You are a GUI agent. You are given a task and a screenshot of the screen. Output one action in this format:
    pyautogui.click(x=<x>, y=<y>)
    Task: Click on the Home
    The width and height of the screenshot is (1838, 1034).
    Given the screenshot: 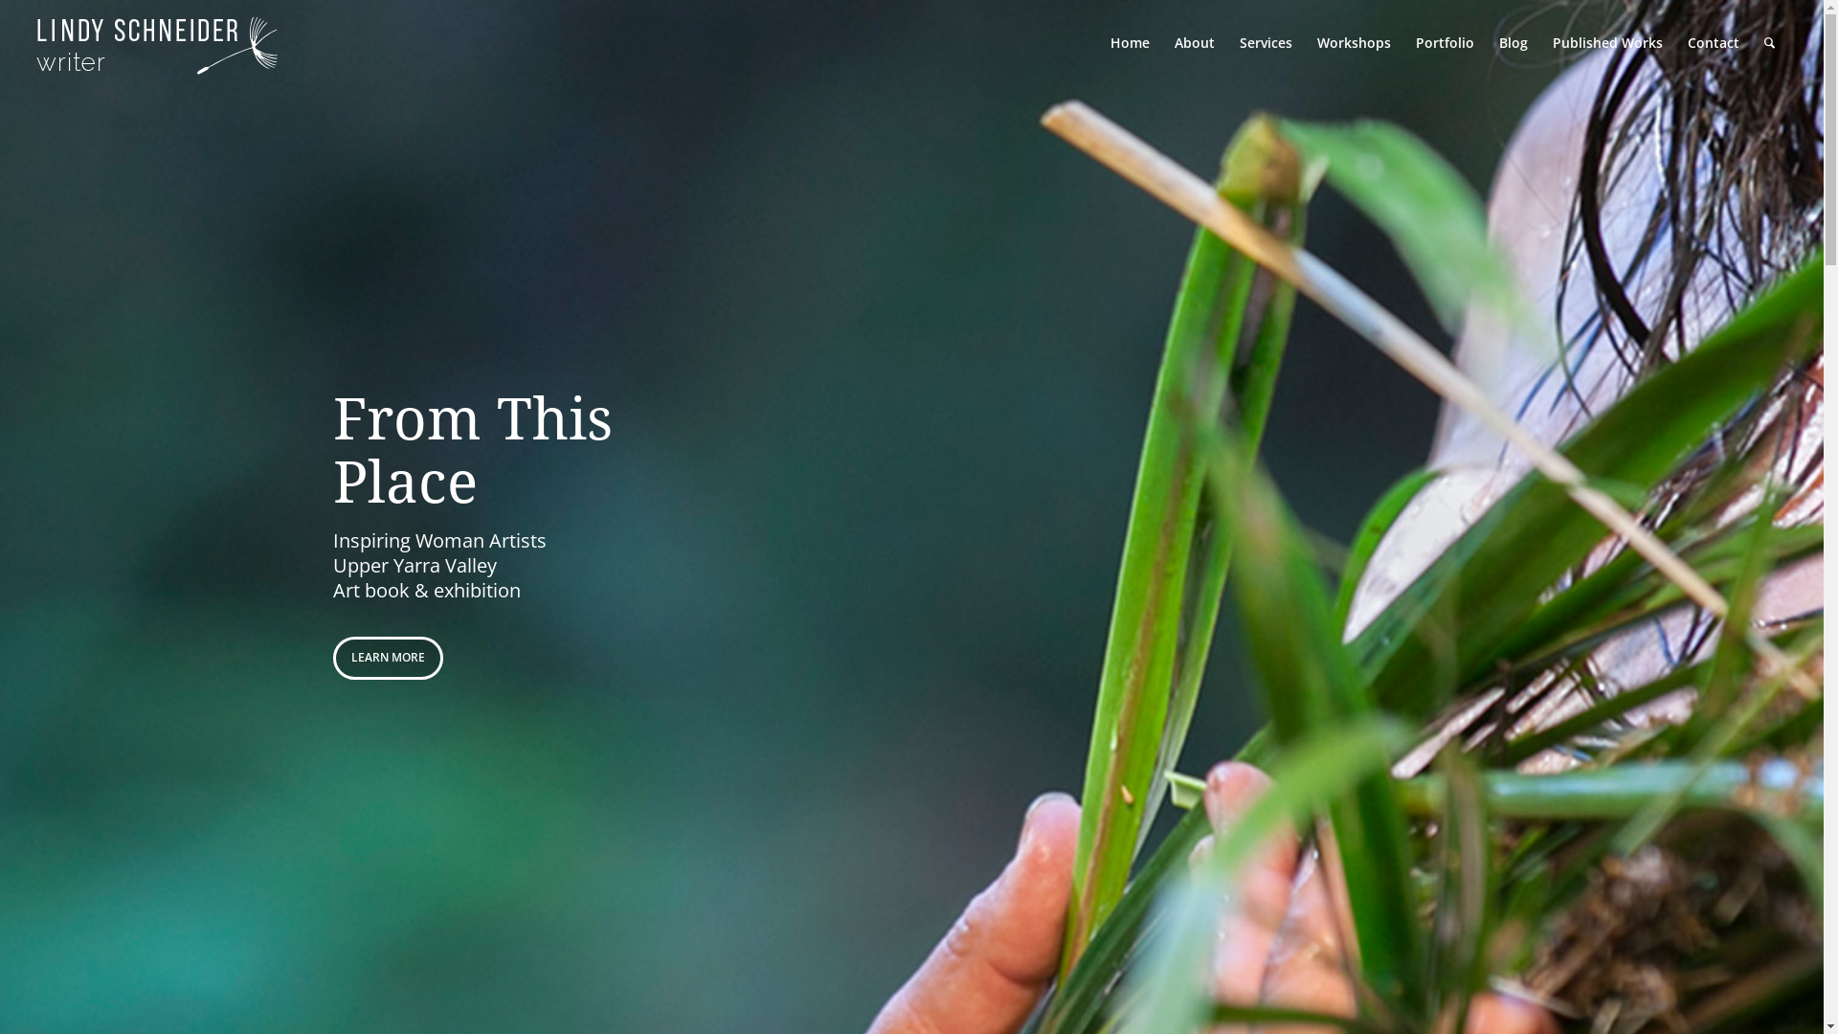 What is the action you would take?
    pyautogui.click(x=1130, y=43)
    